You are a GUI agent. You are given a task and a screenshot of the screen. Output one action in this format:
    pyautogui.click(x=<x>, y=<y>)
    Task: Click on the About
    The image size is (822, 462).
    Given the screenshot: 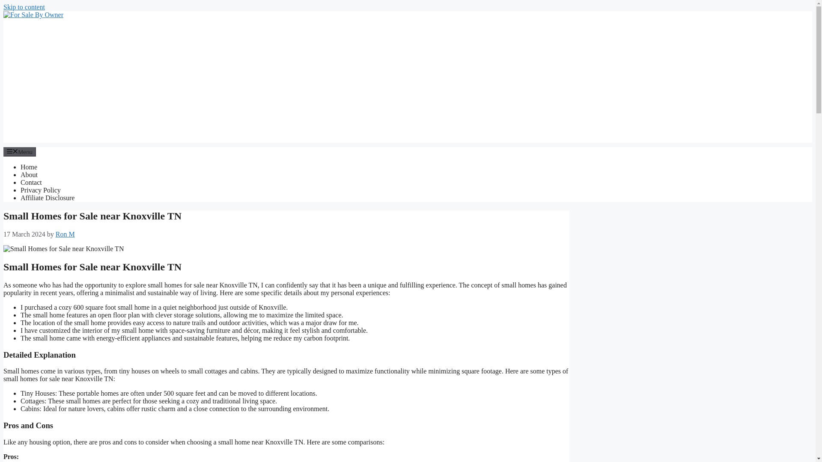 What is the action you would take?
    pyautogui.click(x=29, y=175)
    